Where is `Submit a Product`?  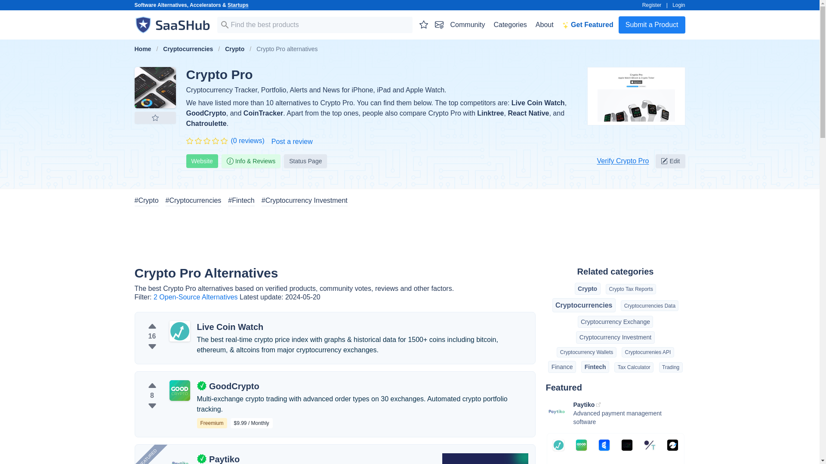
Submit a Product is located at coordinates (652, 24).